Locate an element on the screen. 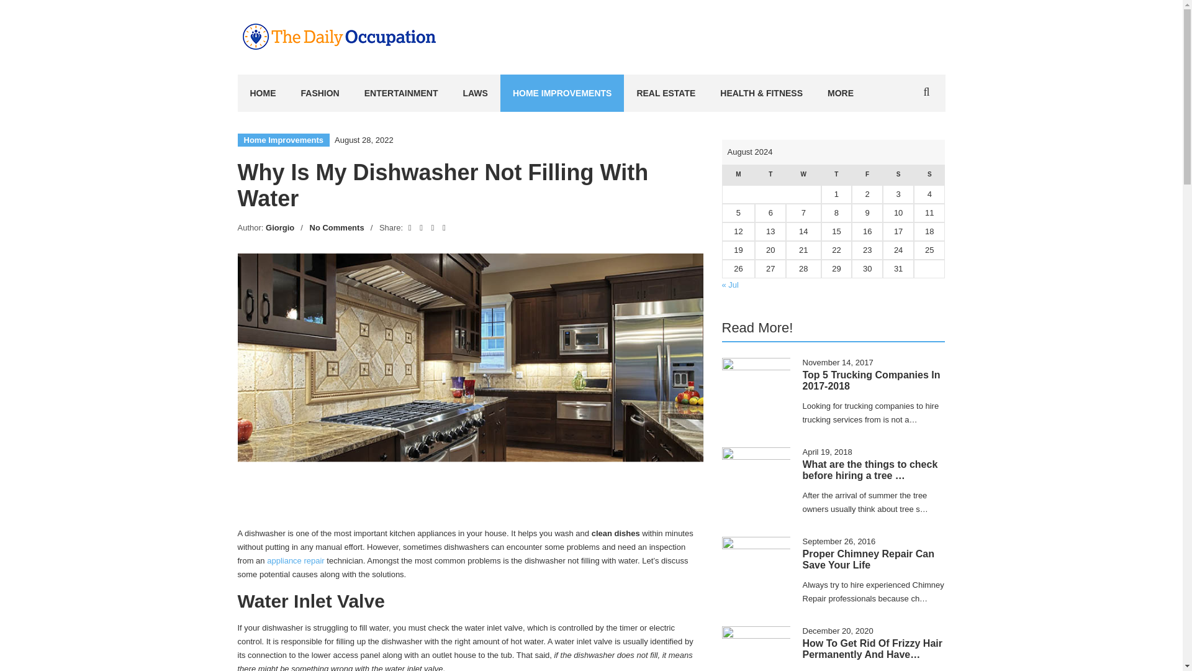 The width and height of the screenshot is (1192, 671). Wednesday is located at coordinates (803, 175).